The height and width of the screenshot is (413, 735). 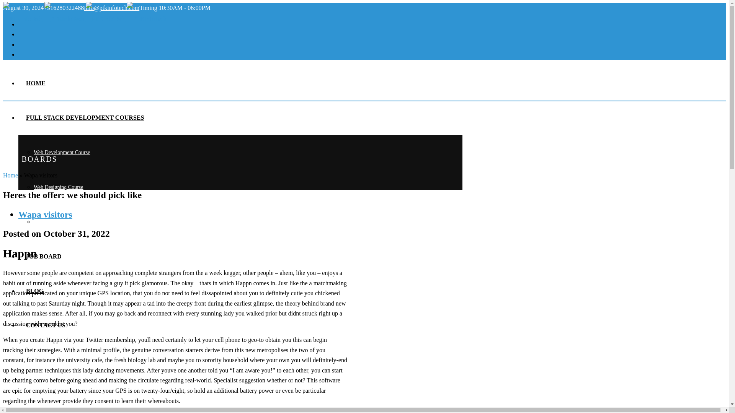 I want to click on Web Designing Course, so click(x=59, y=187).